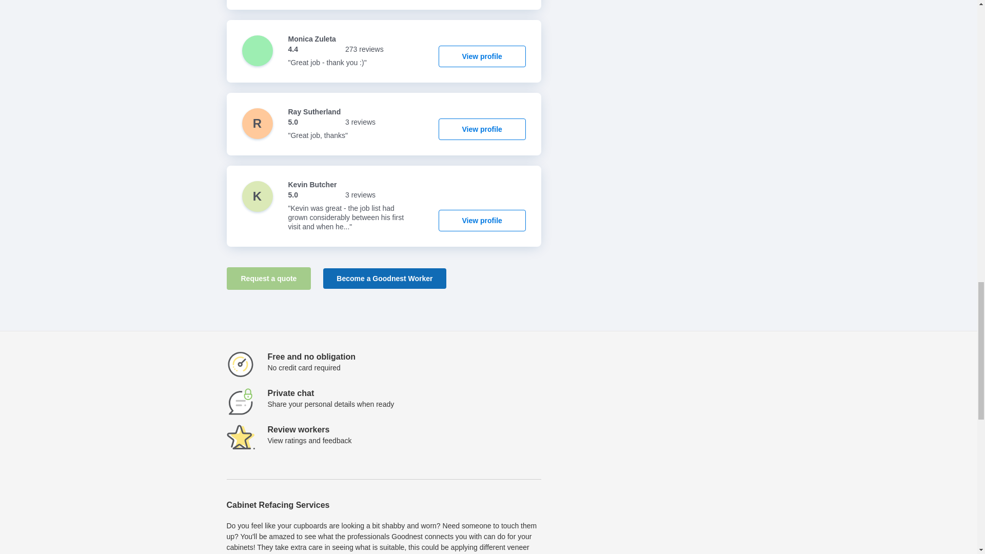  Describe the element at coordinates (269, 278) in the screenshot. I see `Request a quote` at that location.